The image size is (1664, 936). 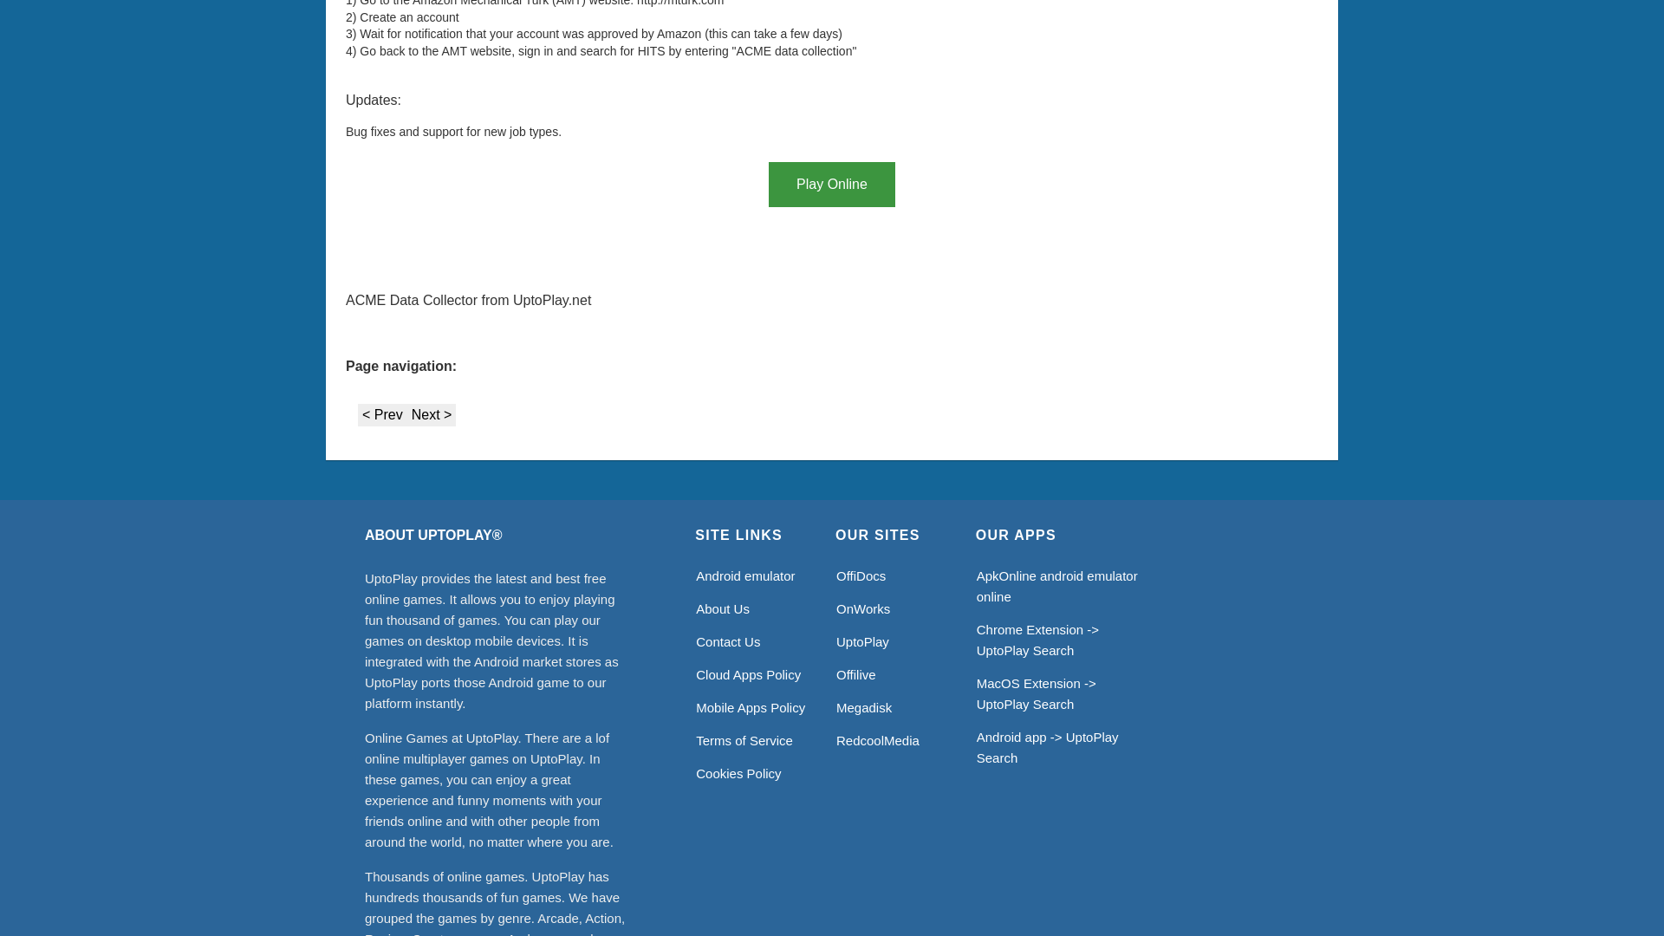 What do you see at coordinates (832, 184) in the screenshot?
I see `Play Online` at bounding box center [832, 184].